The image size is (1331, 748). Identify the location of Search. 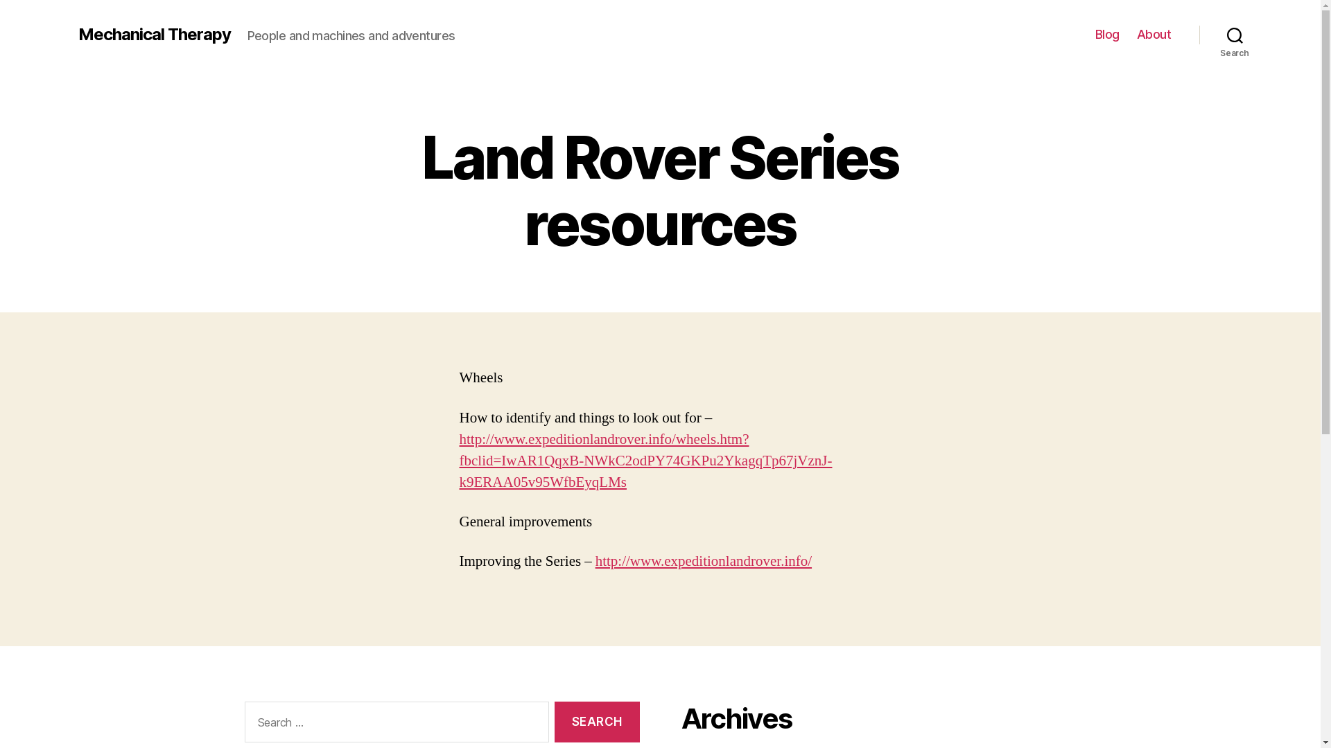
(597, 722).